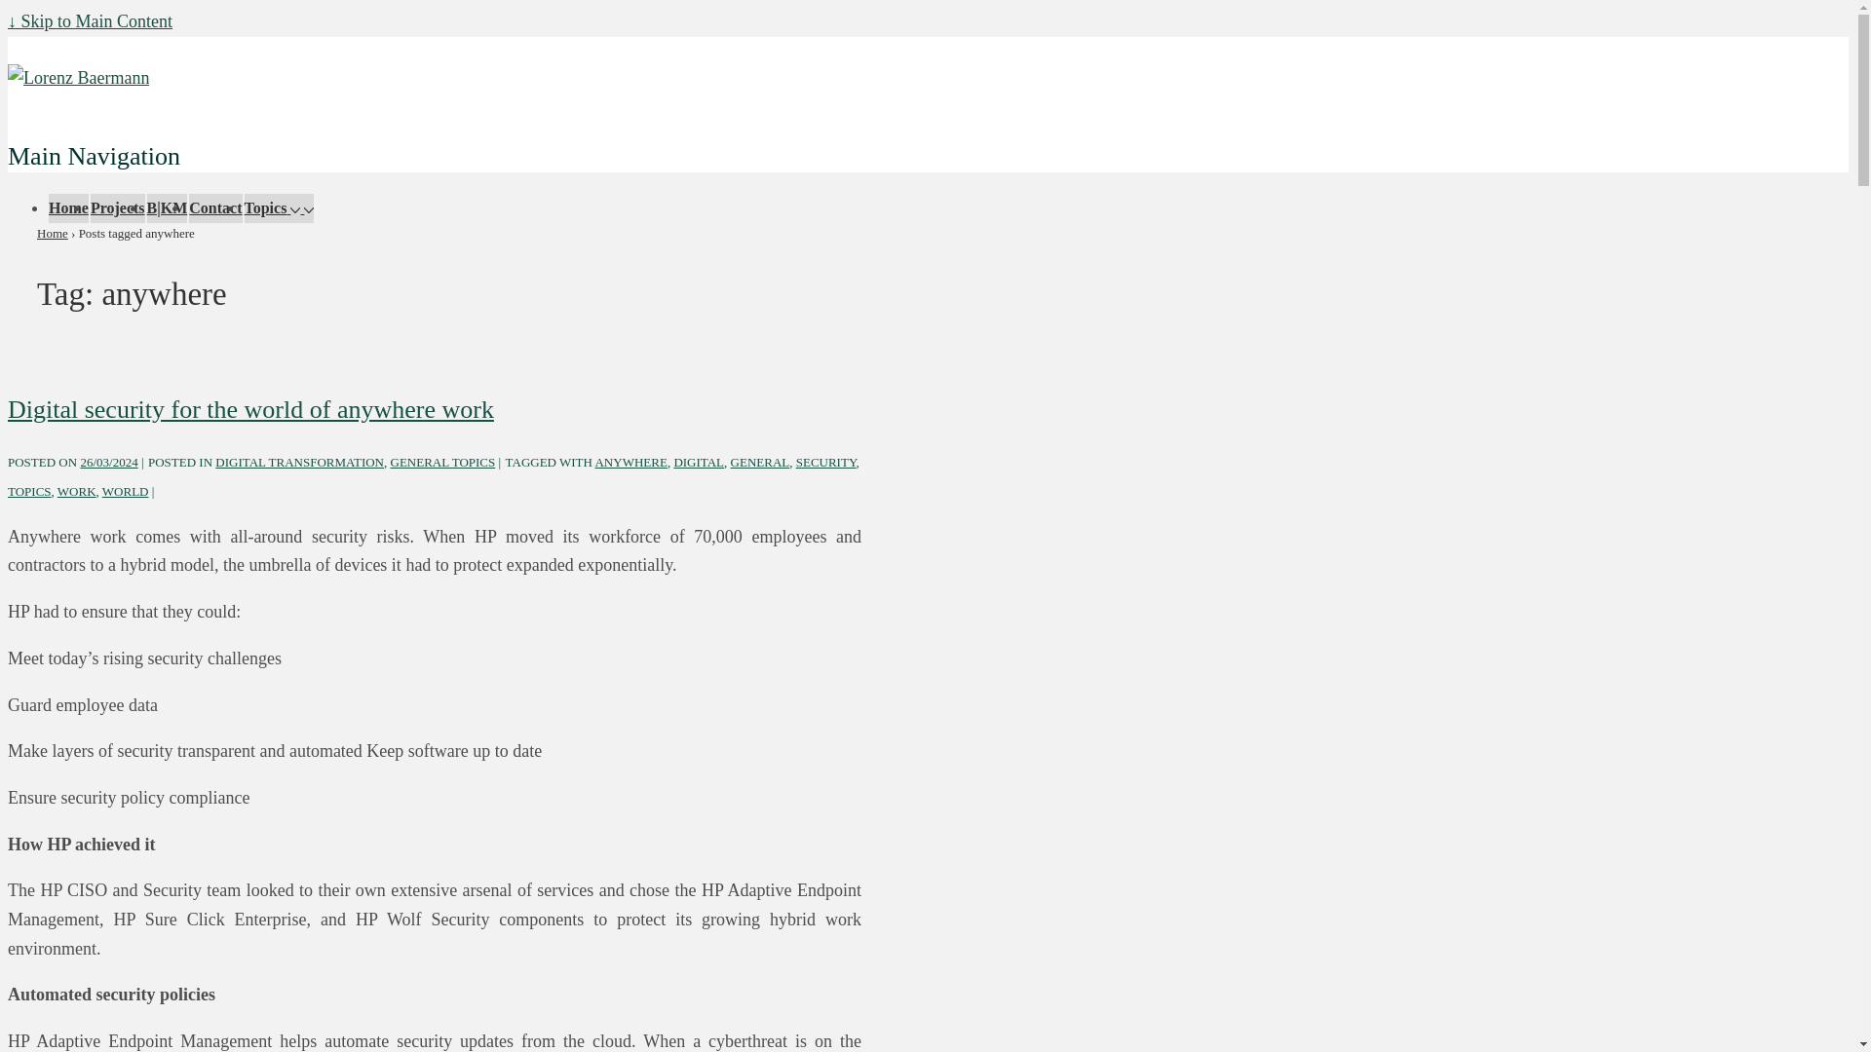  I want to click on TOPICS, so click(29, 491).